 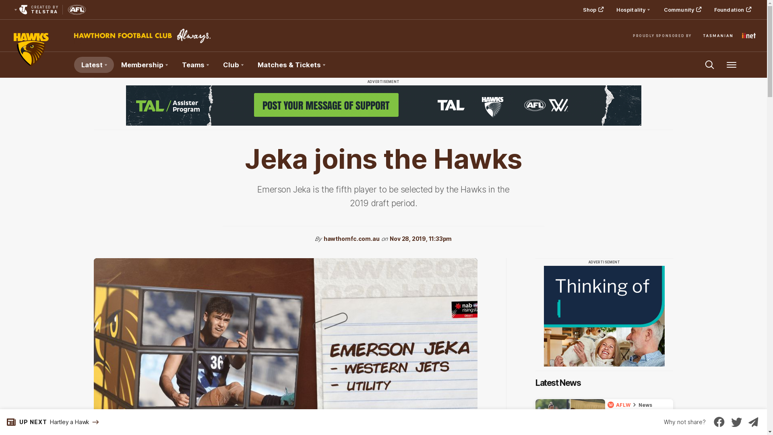 I want to click on Hospitality, so click(x=633, y=10).